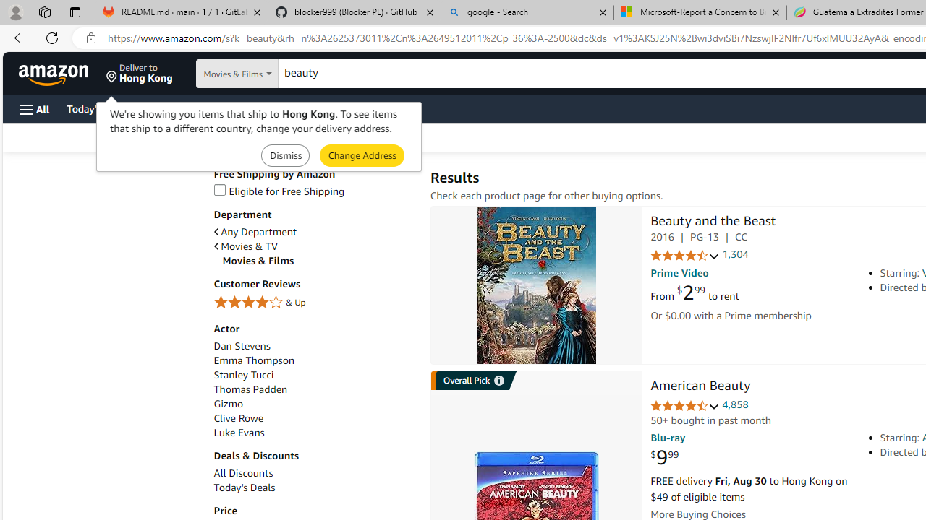 This screenshot has height=520, width=926. What do you see at coordinates (735, 404) in the screenshot?
I see `4,858` at bounding box center [735, 404].